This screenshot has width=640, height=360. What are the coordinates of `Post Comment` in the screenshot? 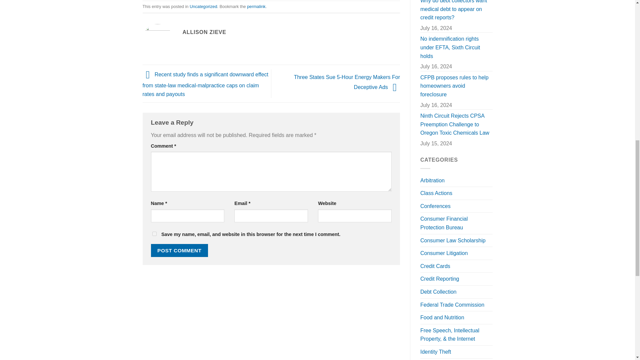 It's located at (179, 251).